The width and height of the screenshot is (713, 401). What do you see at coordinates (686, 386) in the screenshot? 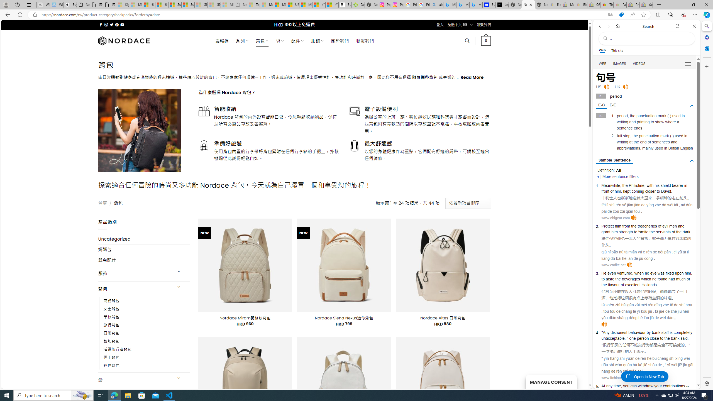
I see `-` at bounding box center [686, 386].